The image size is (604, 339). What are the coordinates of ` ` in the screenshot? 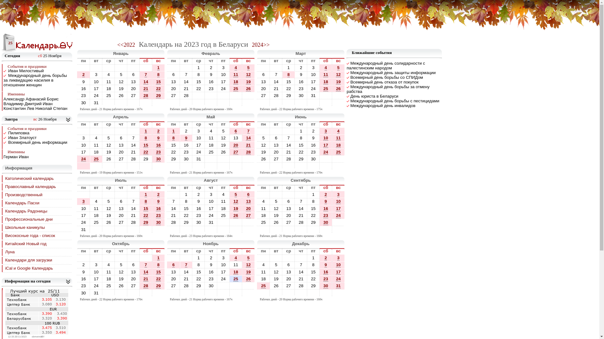 It's located at (223, 166).